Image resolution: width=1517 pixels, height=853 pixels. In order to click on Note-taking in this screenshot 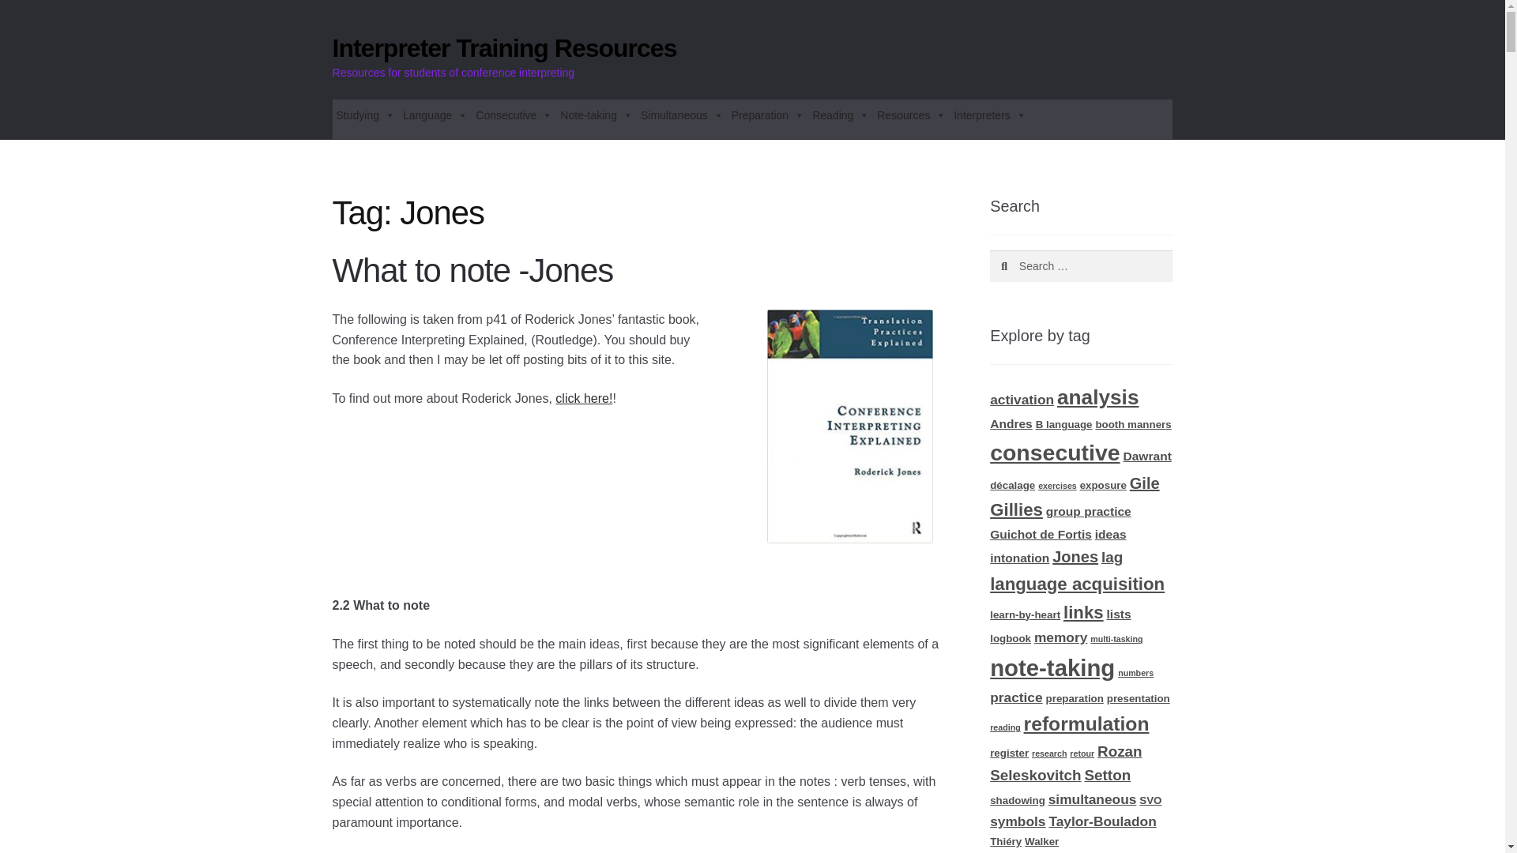, I will do `click(597, 115)`.